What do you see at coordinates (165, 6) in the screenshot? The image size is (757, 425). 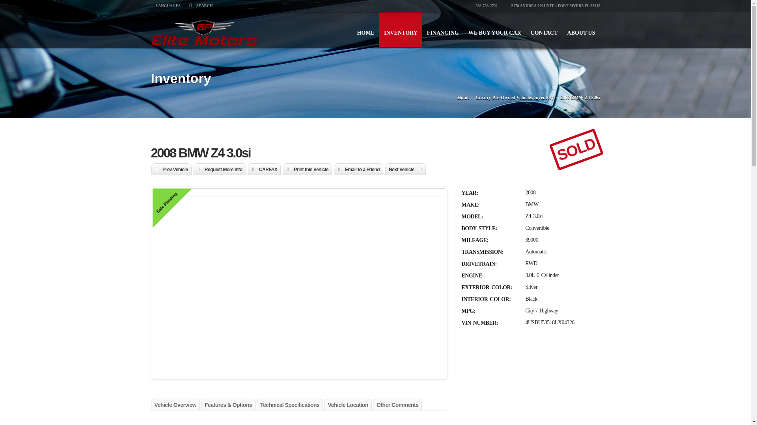 I see `LANGUAGES` at bounding box center [165, 6].